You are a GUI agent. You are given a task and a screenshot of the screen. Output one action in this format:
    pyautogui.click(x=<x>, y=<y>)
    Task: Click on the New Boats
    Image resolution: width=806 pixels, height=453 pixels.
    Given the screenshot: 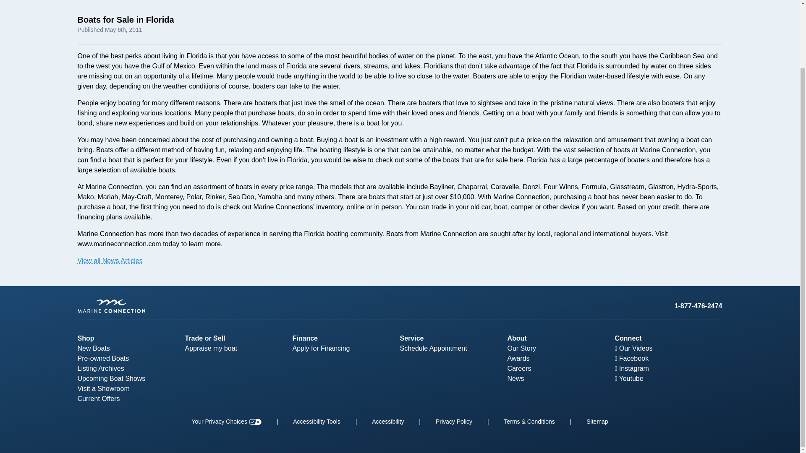 What is the action you would take?
    pyautogui.click(x=93, y=348)
    